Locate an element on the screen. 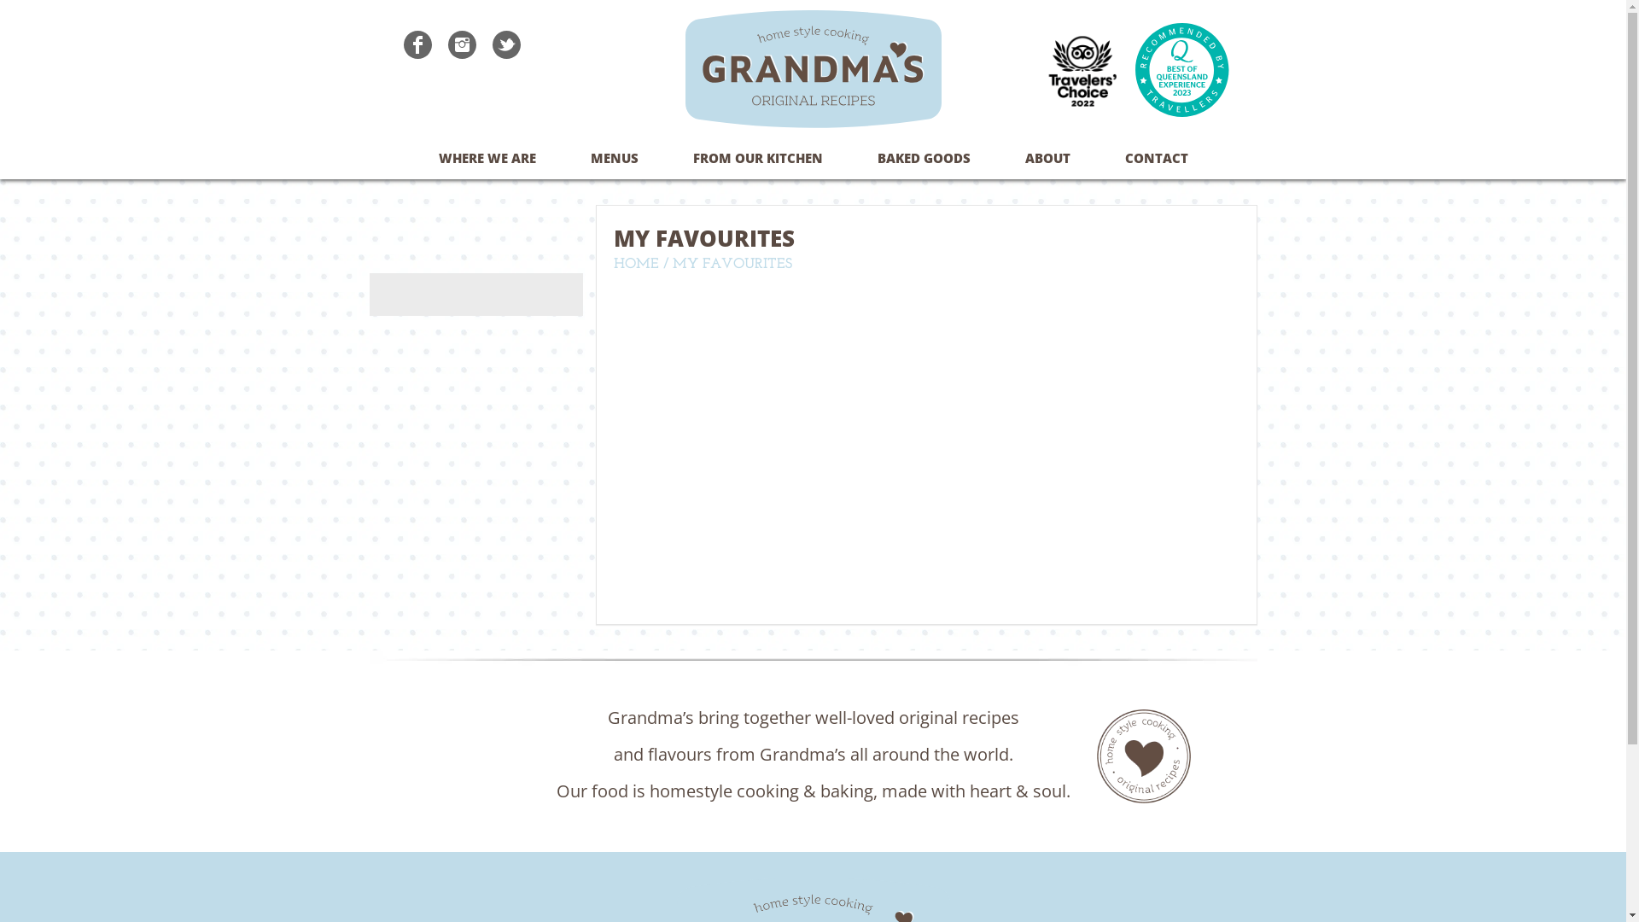  FROM OUR KITCHEN is located at coordinates (758, 158).